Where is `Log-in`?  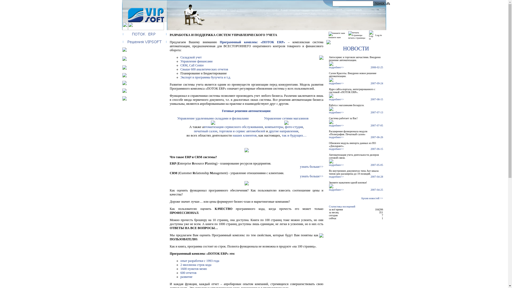 Log-in is located at coordinates (379, 35).